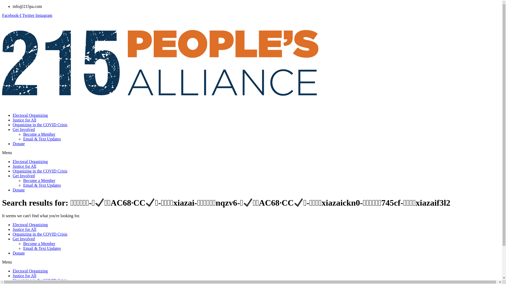  I want to click on Donate, so click(19, 253).